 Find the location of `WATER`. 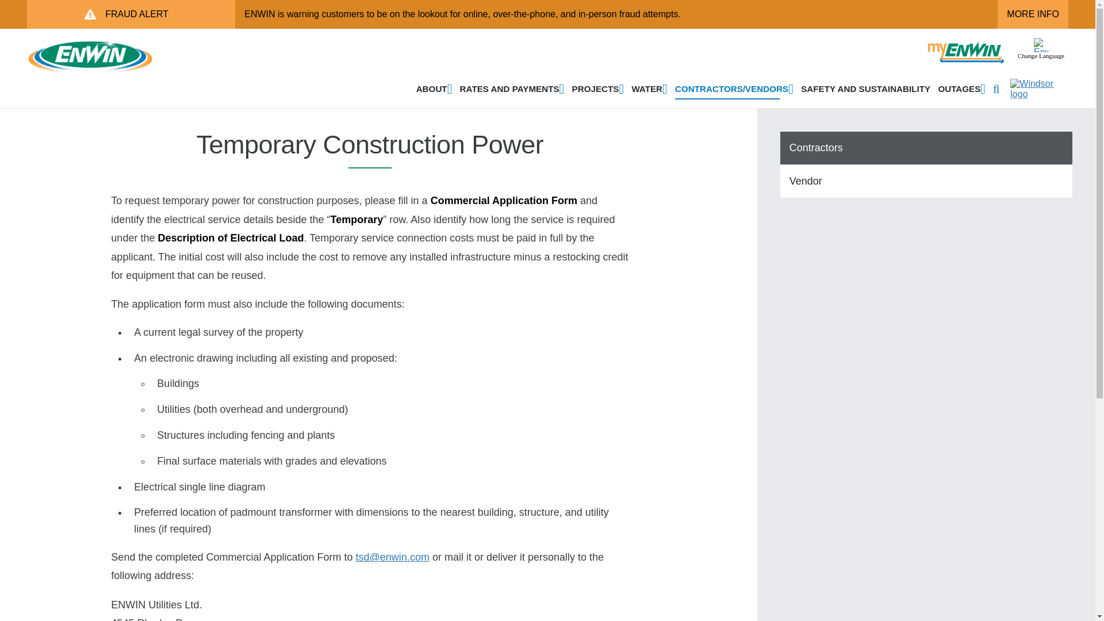

WATER is located at coordinates (649, 89).